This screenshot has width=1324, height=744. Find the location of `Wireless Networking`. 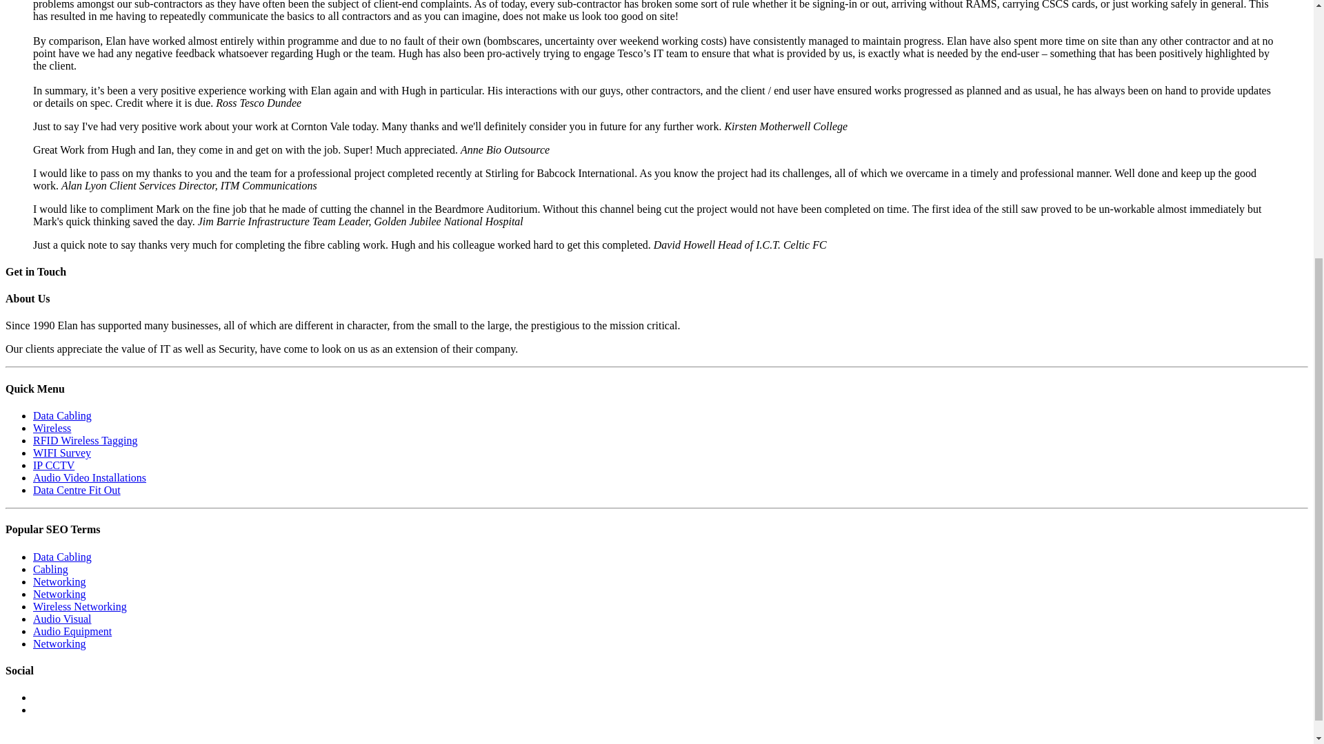

Wireless Networking is located at coordinates (80, 606).